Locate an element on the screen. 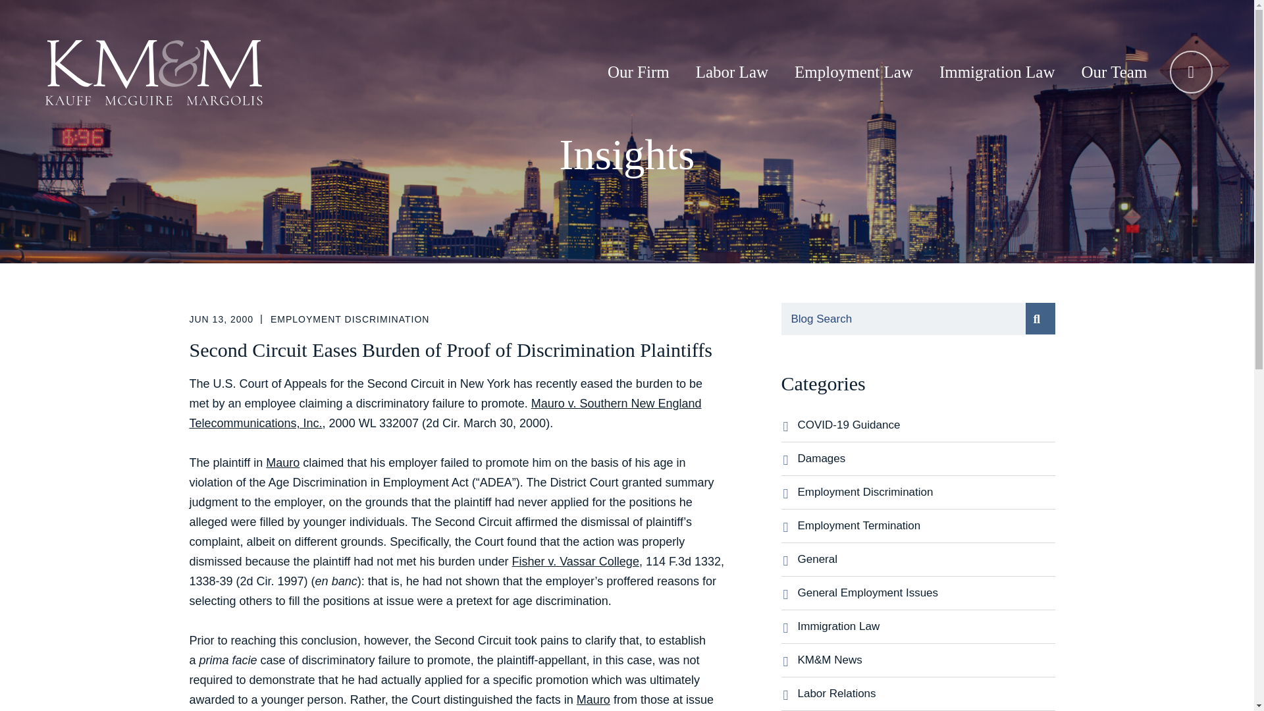 This screenshot has height=711, width=1264. Immigration Law is located at coordinates (997, 72).